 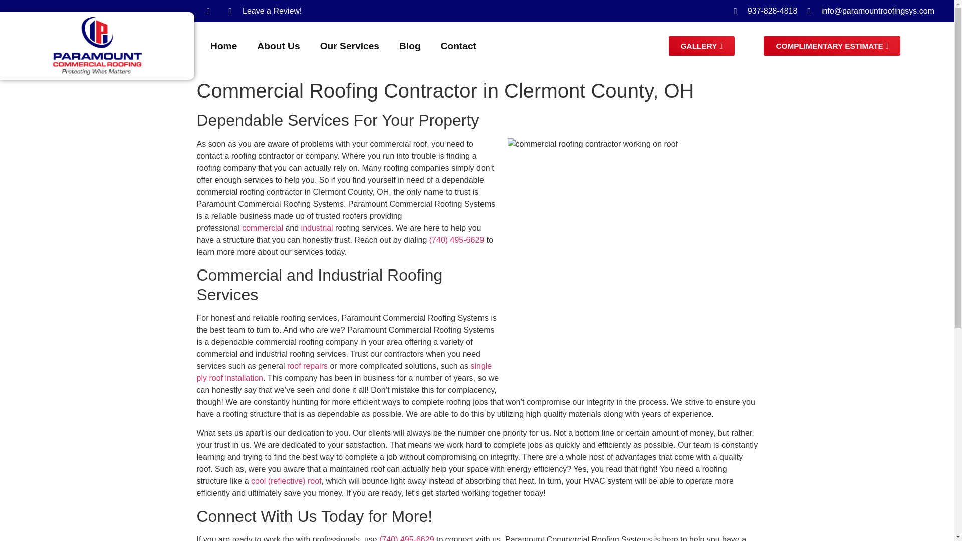 What do you see at coordinates (459, 46) in the screenshot?
I see `Contact` at bounding box center [459, 46].